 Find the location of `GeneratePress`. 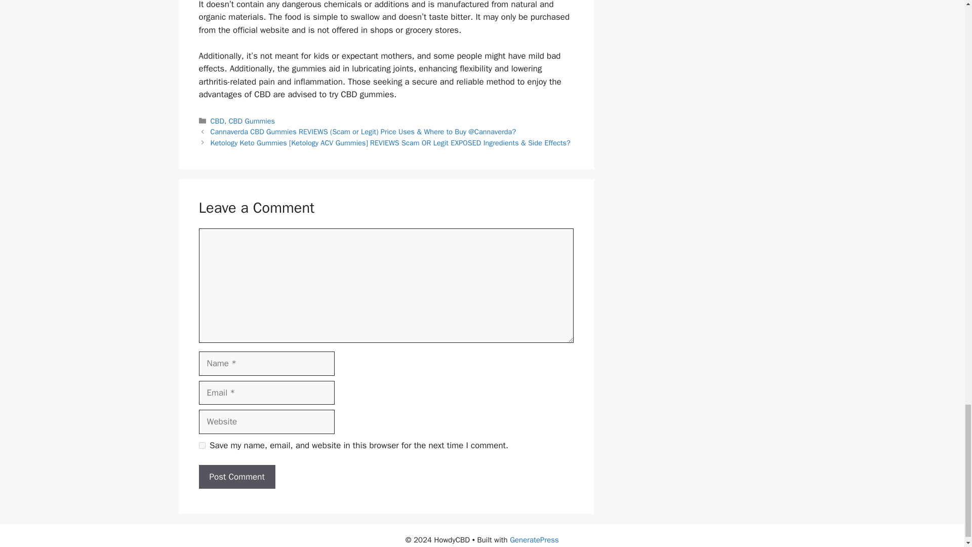

GeneratePress is located at coordinates (534, 540).